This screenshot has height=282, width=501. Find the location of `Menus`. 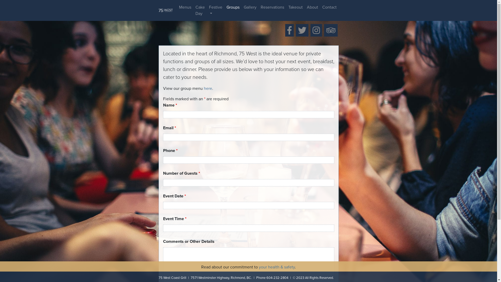

Menus is located at coordinates (185, 7).